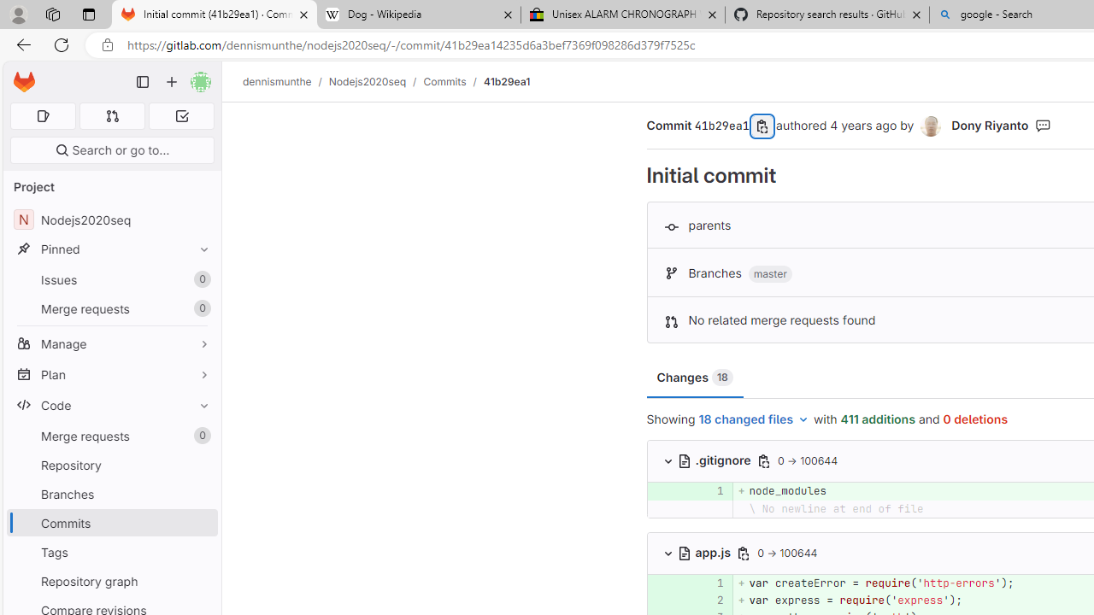  I want to click on Pinned, so click(111, 249).